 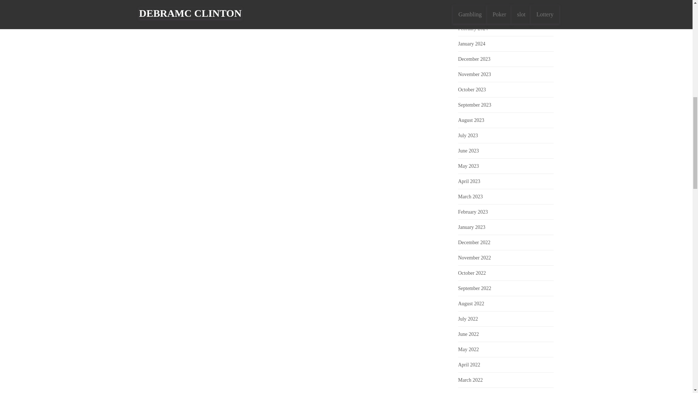 What do you see at coordinates (474, 59) in the screenshot?
I see `December 2023` at bounding box center [474, 59].